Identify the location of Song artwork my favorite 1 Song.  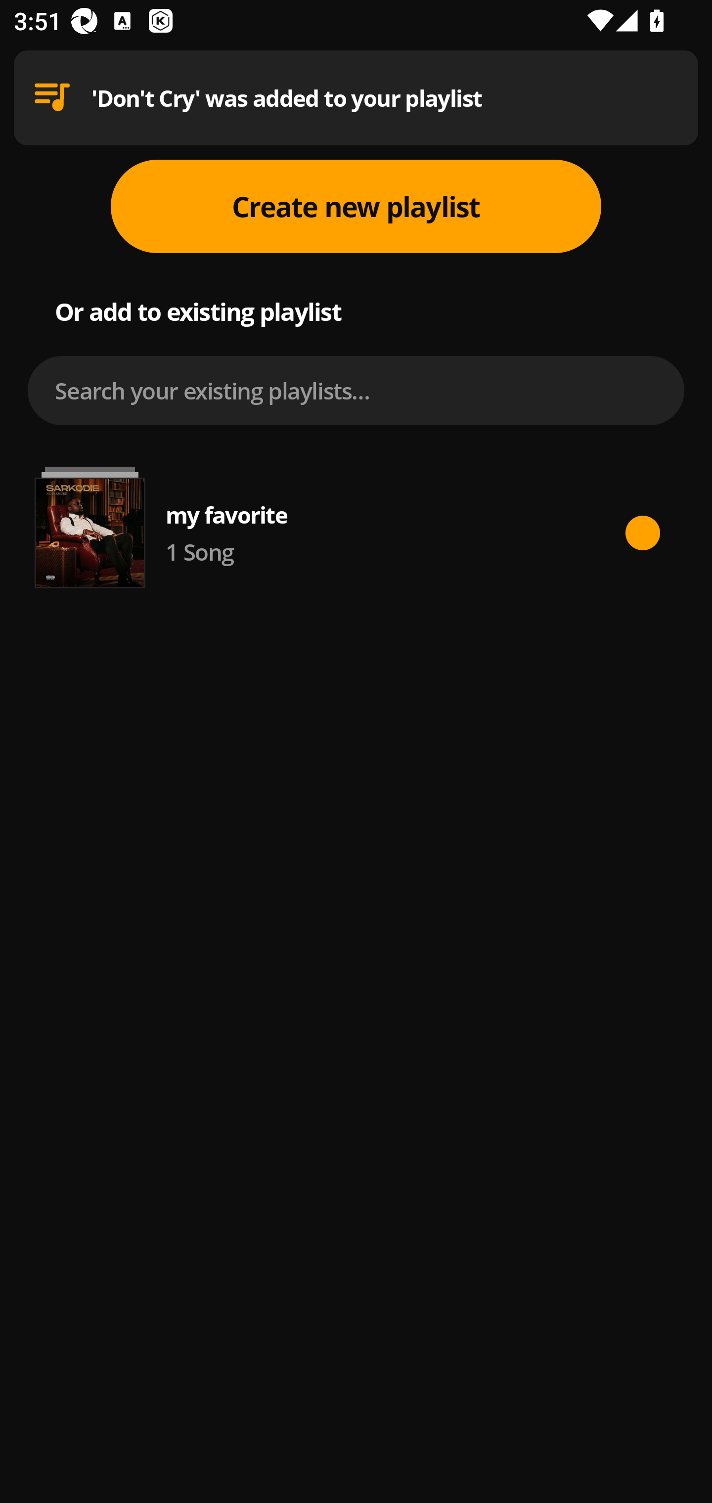
(356, 533).